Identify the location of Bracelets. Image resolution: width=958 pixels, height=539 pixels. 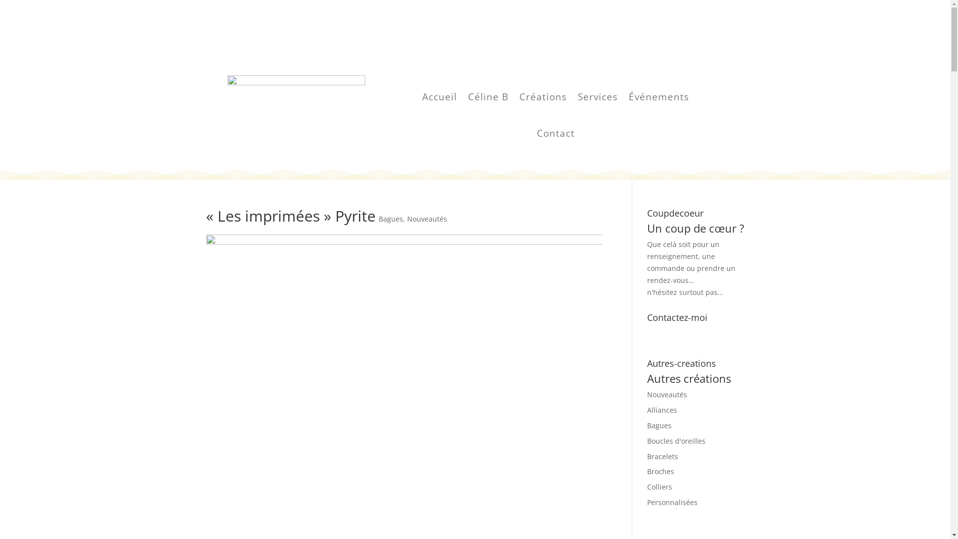
(663, 456).